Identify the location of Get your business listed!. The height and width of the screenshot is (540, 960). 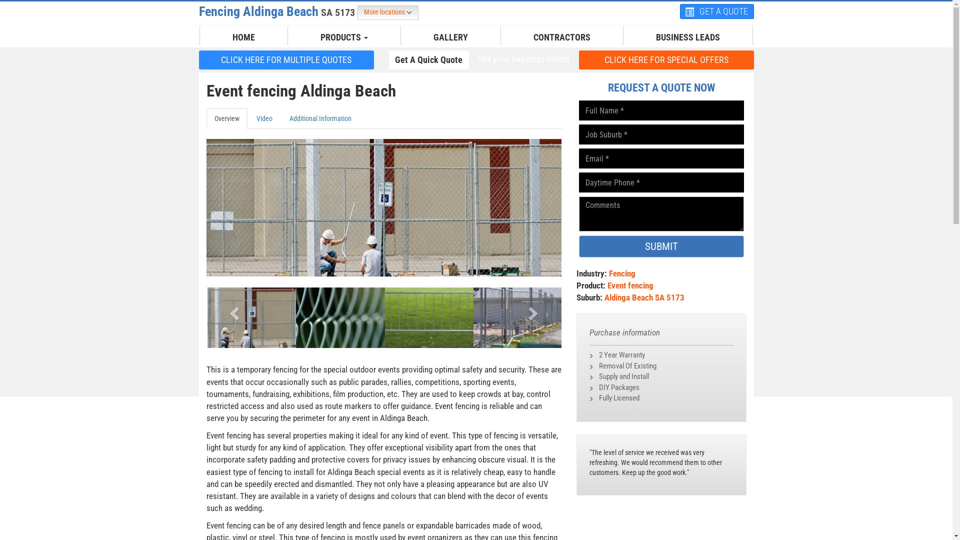
(523, 59).